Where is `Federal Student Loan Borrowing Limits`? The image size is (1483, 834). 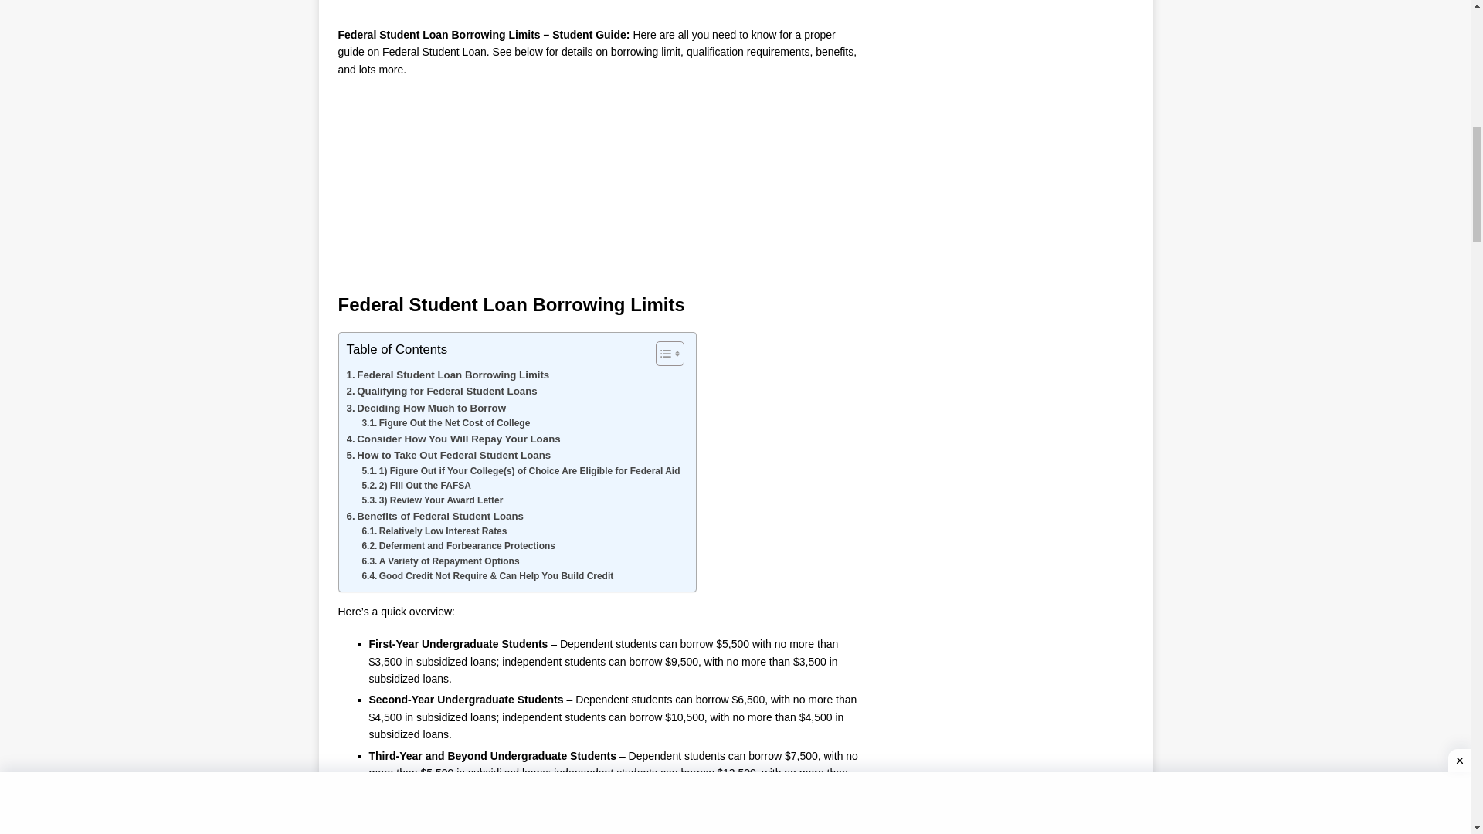 Federal Student Loan Borrowing Limits is located at coordinates (446, 375).